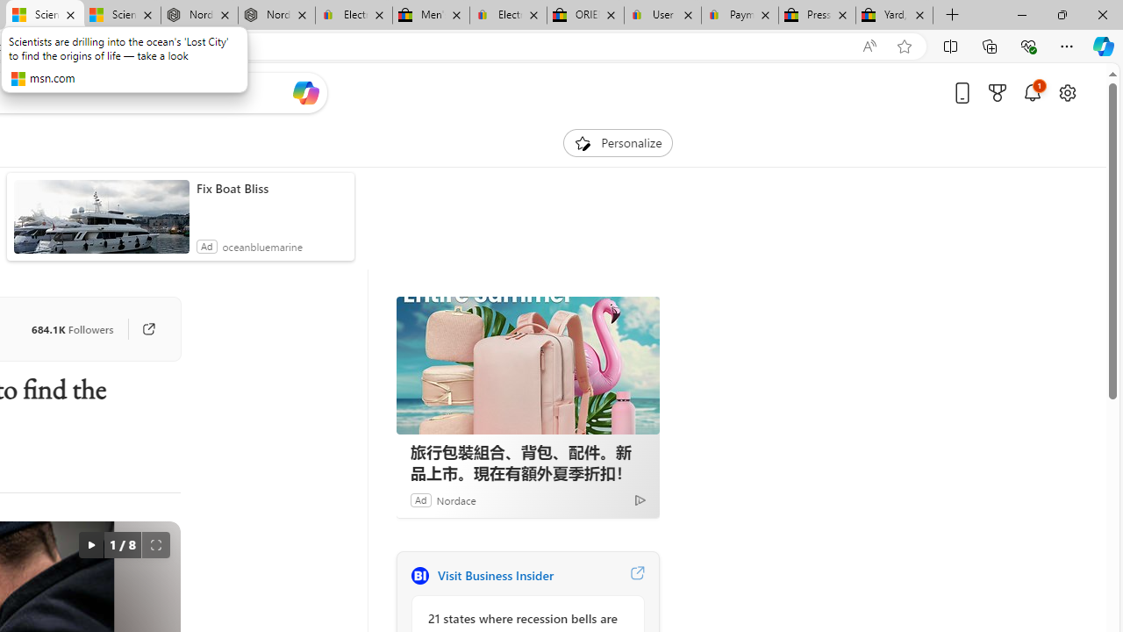  What do you see at coordinates (262, 246) in the screenshot?
I see `oceanbluemarine` at bounding box center [262, 246].